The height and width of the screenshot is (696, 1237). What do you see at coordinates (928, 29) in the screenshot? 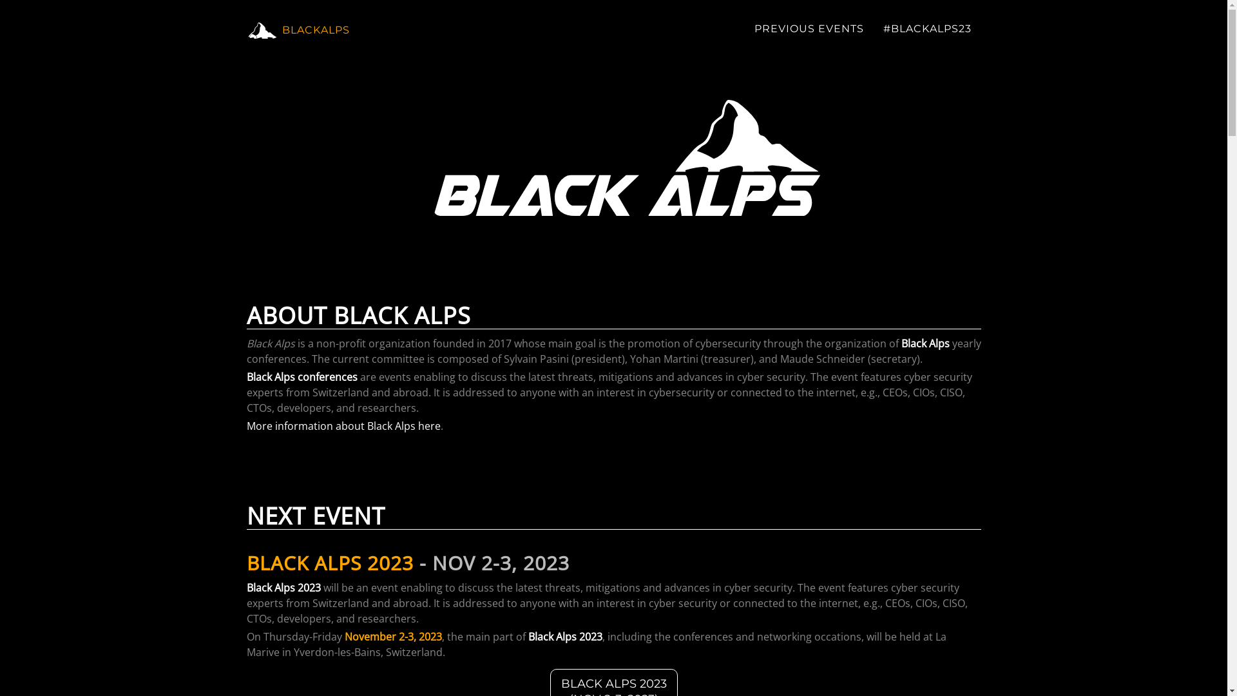
I see `#BLACKALPS23` at bounding box center [928, 29].